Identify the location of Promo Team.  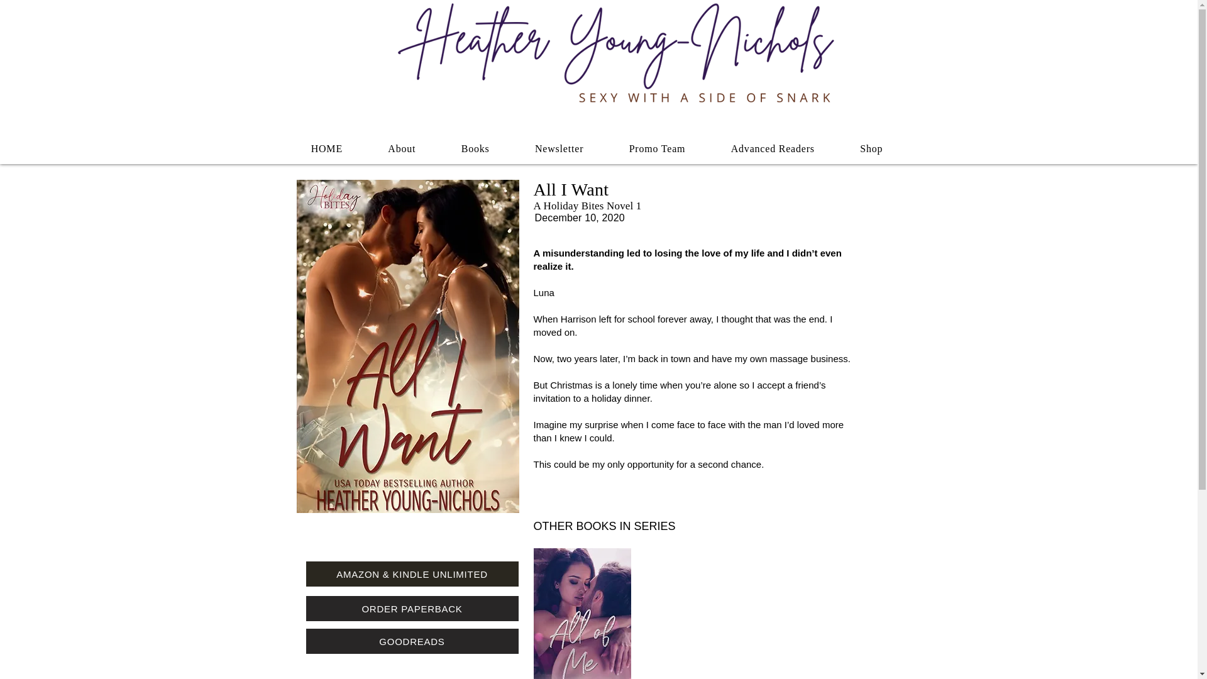
(656, 148).